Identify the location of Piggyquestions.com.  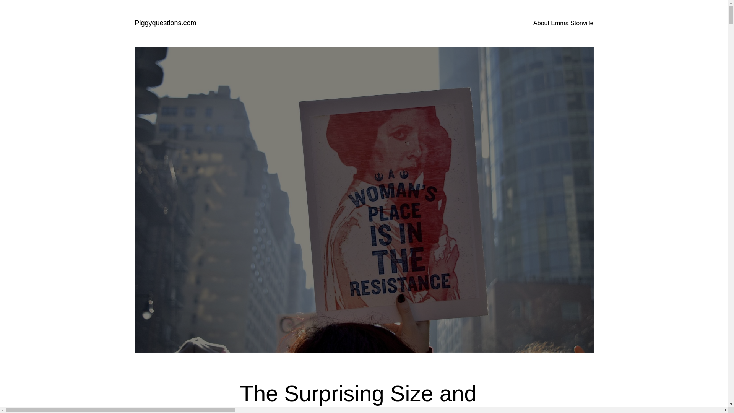
(165, 23).